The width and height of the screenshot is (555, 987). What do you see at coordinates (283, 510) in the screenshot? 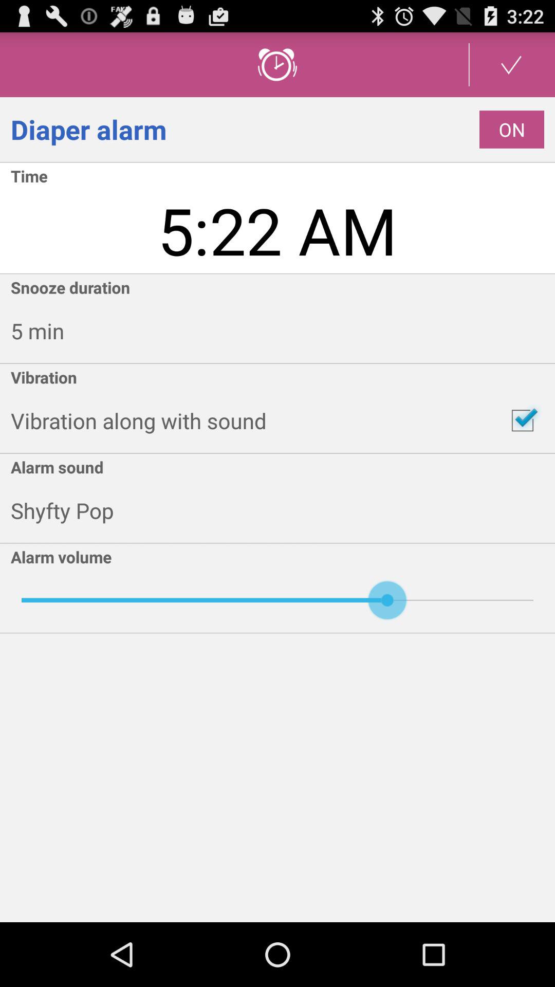
I see `swipe until the shyfty pop button` at bounding box center [283, 510].